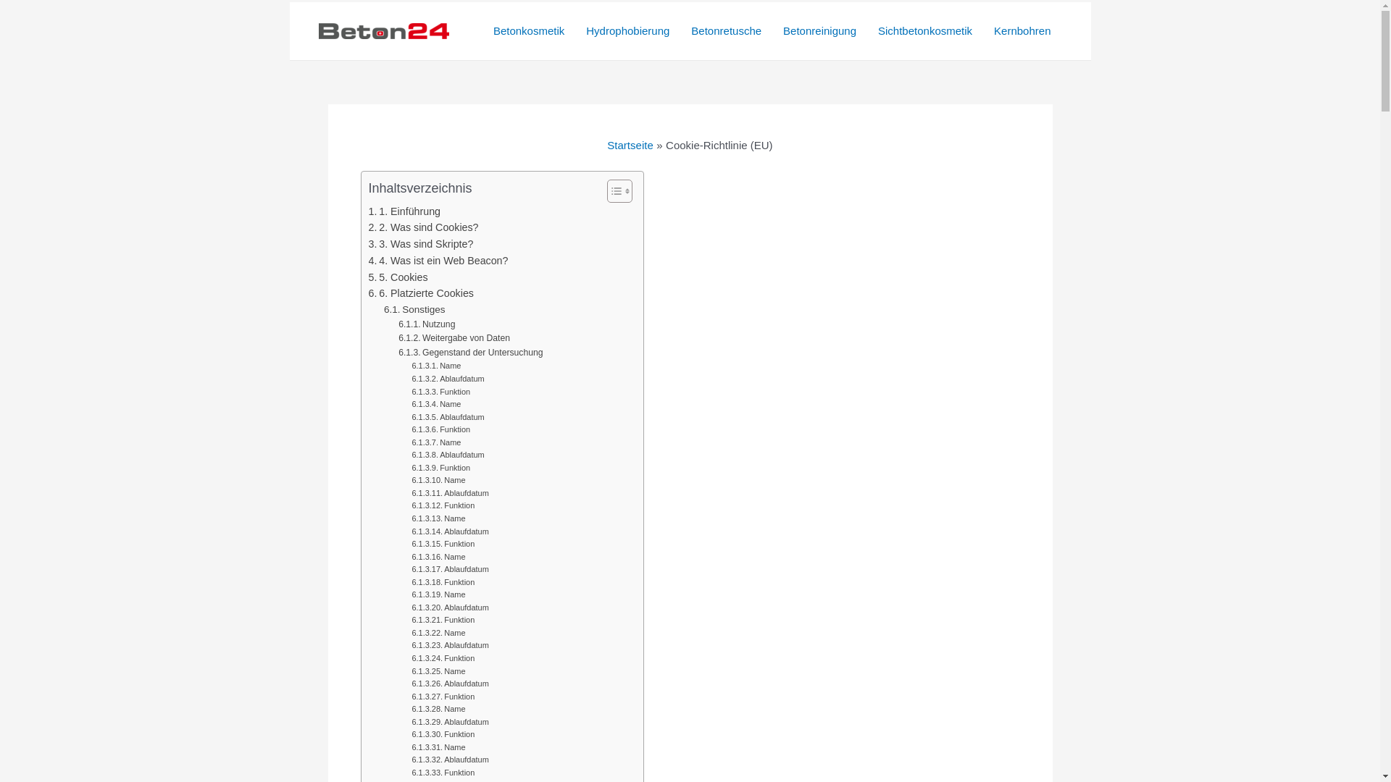 The image size is (1391, 782). Describe the element at coordinates (450, 570) in the screenshot. I see `Ablaufdatum` at that location.